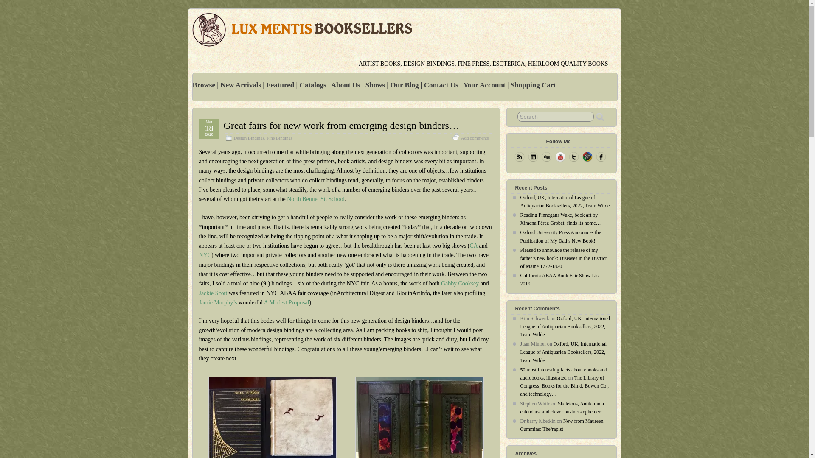 The image size is (815, 458). Describe the element at coordinates (346, 85) in the screenshot. I see `About Us` at that location.